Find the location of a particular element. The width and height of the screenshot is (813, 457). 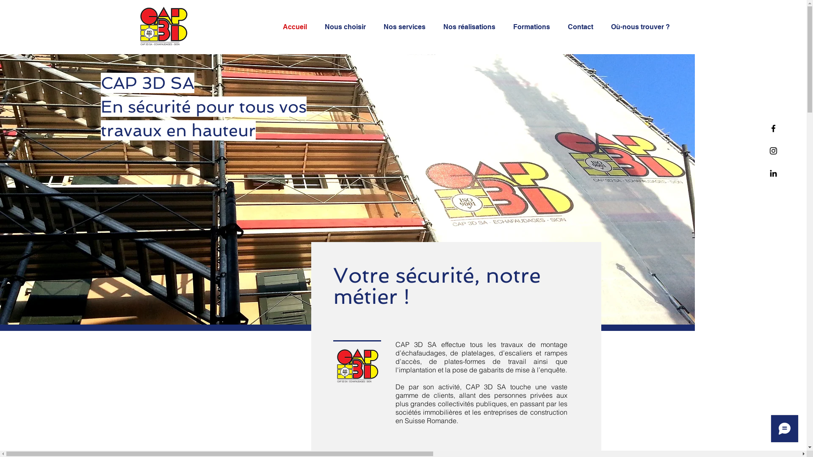

Nos services is located at coordinates (406, 27).